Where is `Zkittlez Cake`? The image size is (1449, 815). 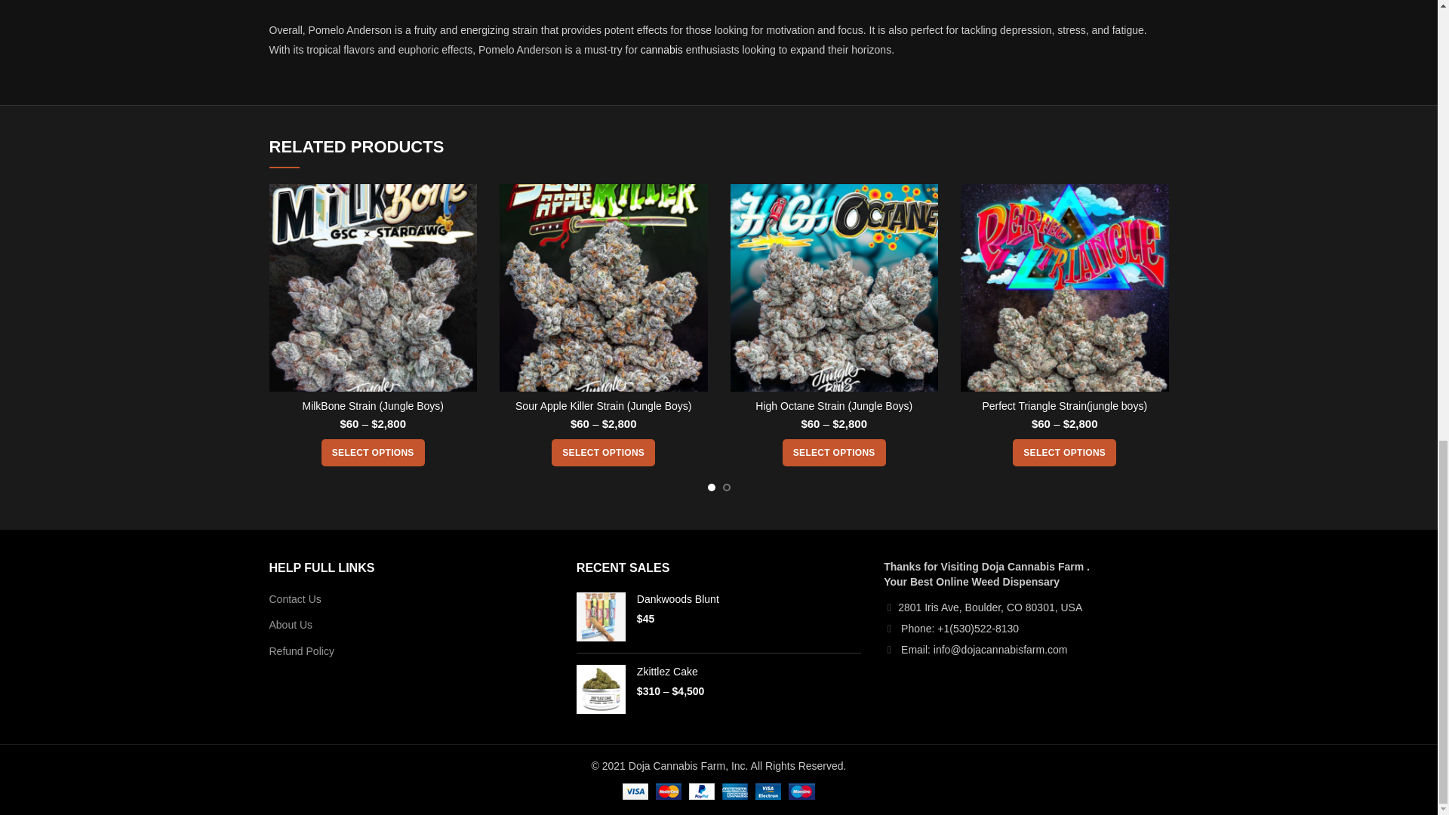
Zkittlez Cake is located at coordinates (749, 672).